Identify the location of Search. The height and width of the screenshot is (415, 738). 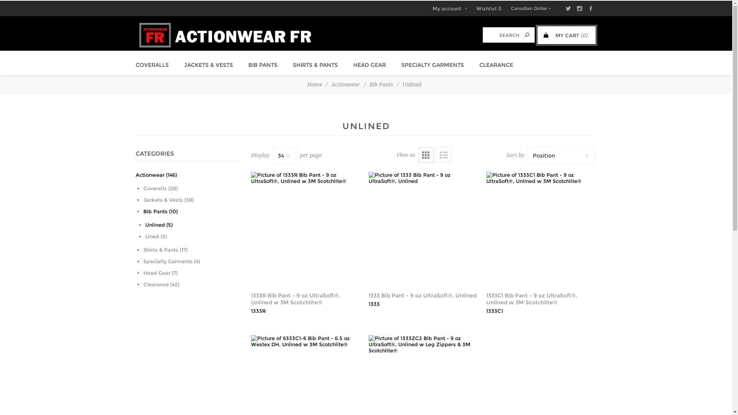
(527, 35).